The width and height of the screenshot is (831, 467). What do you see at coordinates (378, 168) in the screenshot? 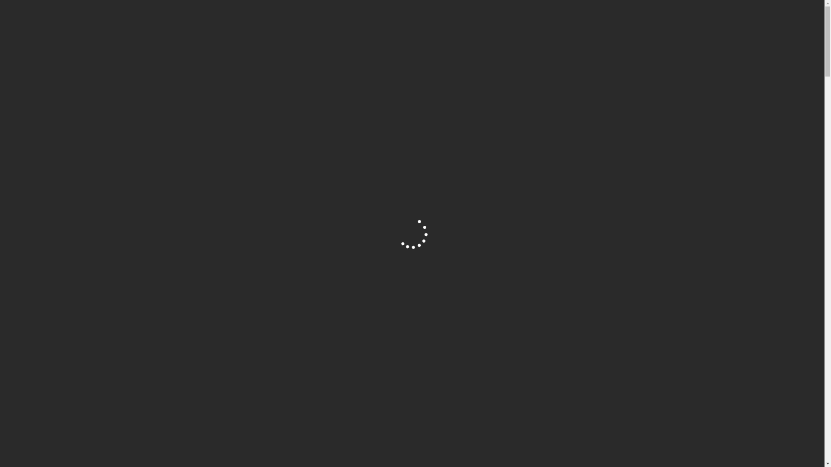
I see `Opinion` at bounding box center [378, 168].